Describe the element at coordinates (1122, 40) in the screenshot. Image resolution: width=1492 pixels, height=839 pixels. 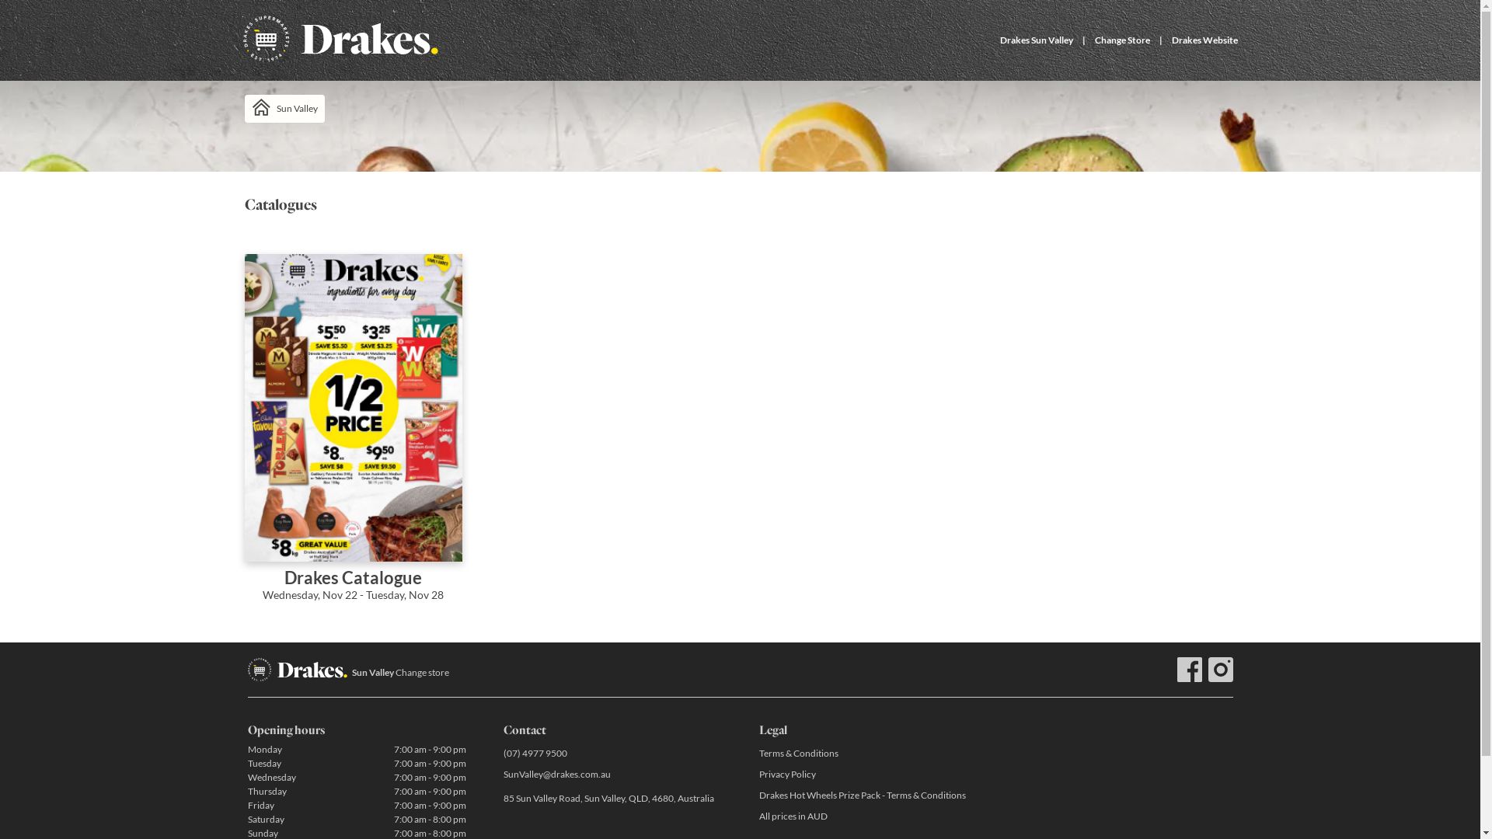
I see `Change Store` at that location.